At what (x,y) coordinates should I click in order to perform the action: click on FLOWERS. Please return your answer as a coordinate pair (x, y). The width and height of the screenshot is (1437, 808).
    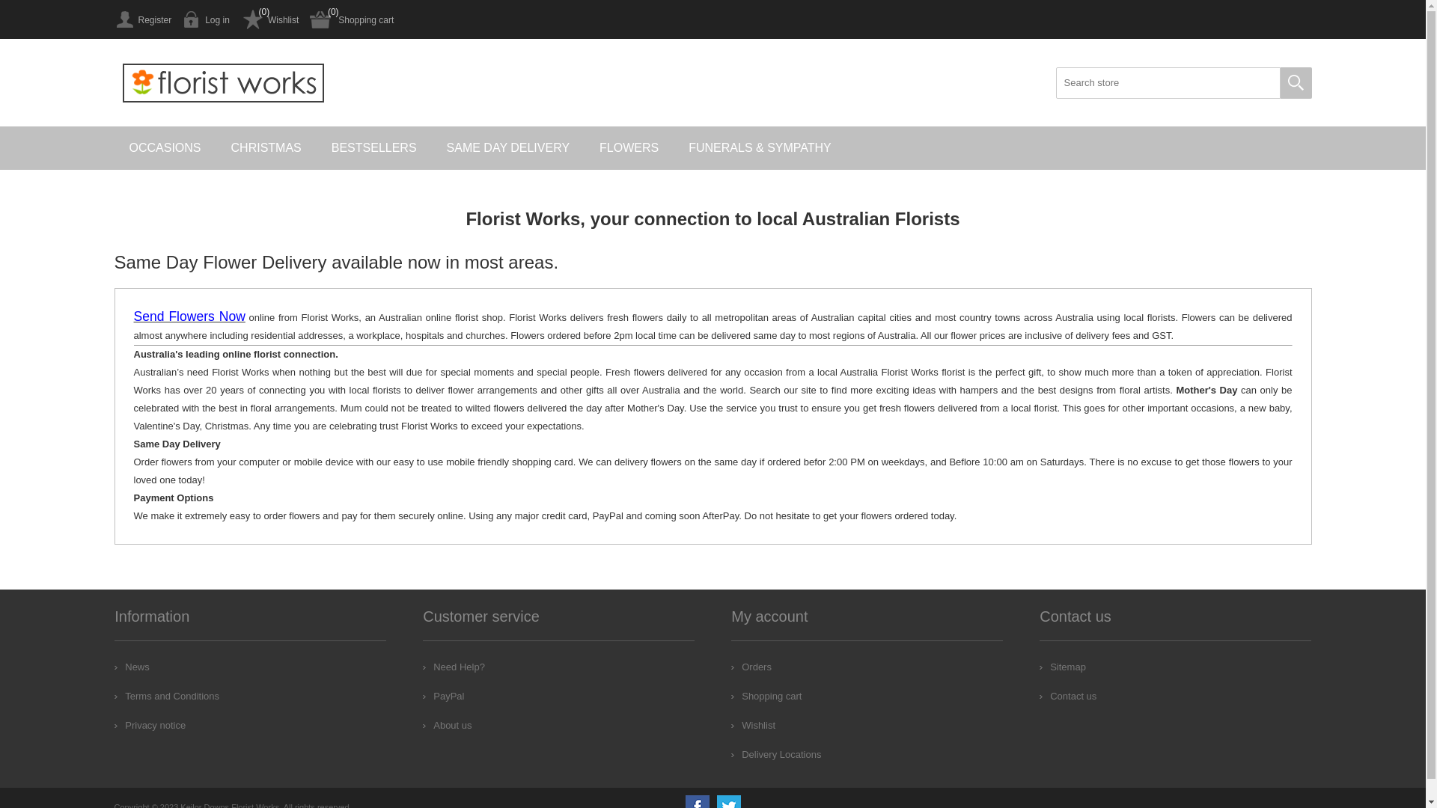
    Looking at the image, I should click on (629, 148).